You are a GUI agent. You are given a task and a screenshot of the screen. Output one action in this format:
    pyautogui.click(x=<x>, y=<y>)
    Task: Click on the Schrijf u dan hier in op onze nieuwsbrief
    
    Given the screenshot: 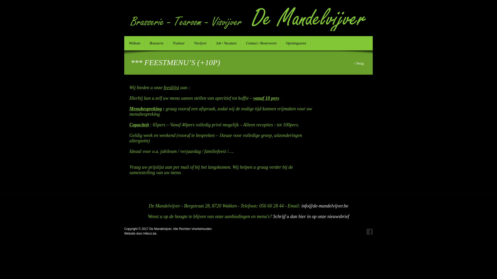 What is the action you would take?
    pyautogui.click(x=311, y=216)
    